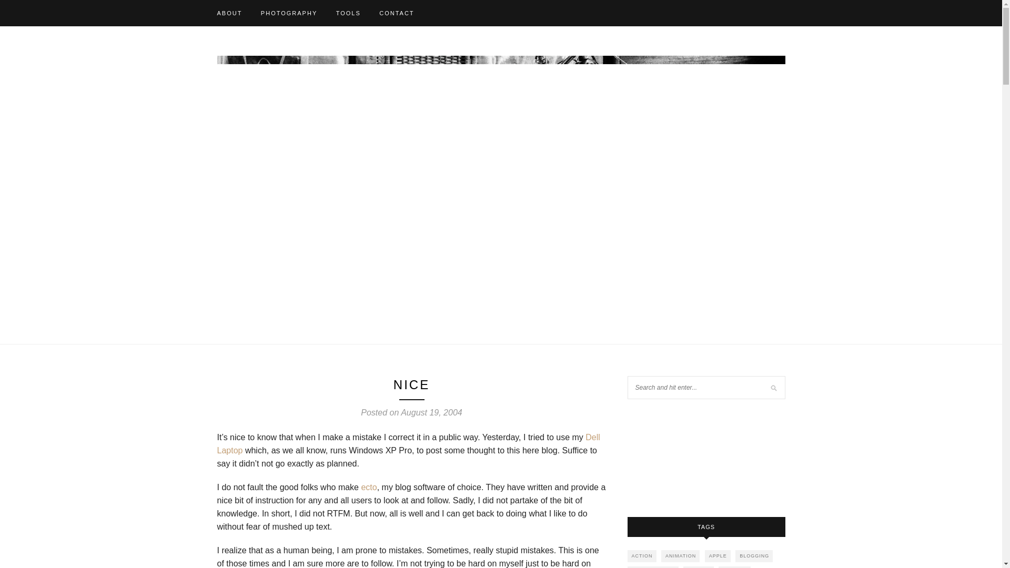  What do you see at coordinates (718, 556) in the screenshot?
I see `APPLE` at bounding box center [718, 556].